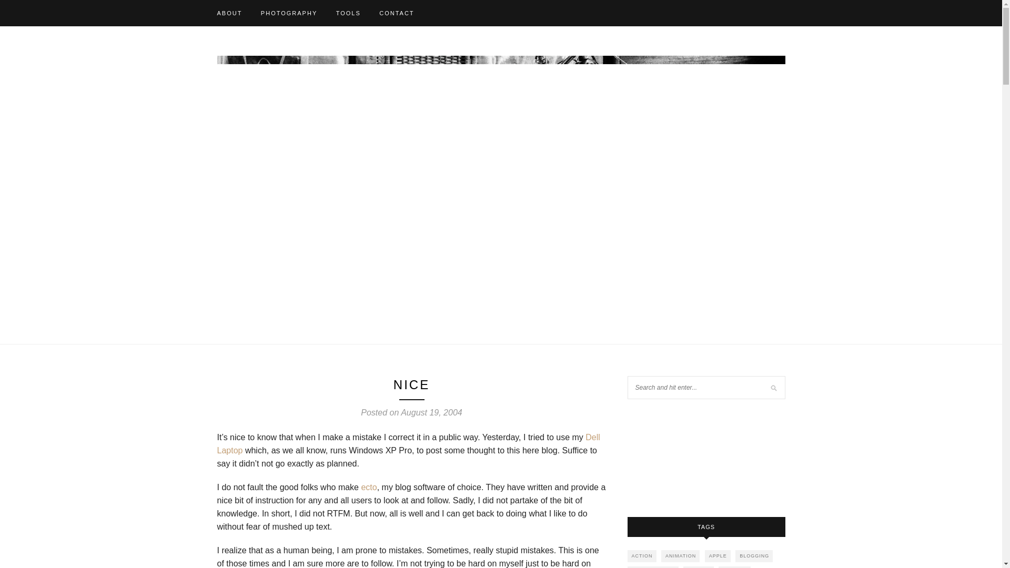  What do you see at coordinates (718, 556) in the screenshot?
I see `APPLE` at bounding box center [718, 556].